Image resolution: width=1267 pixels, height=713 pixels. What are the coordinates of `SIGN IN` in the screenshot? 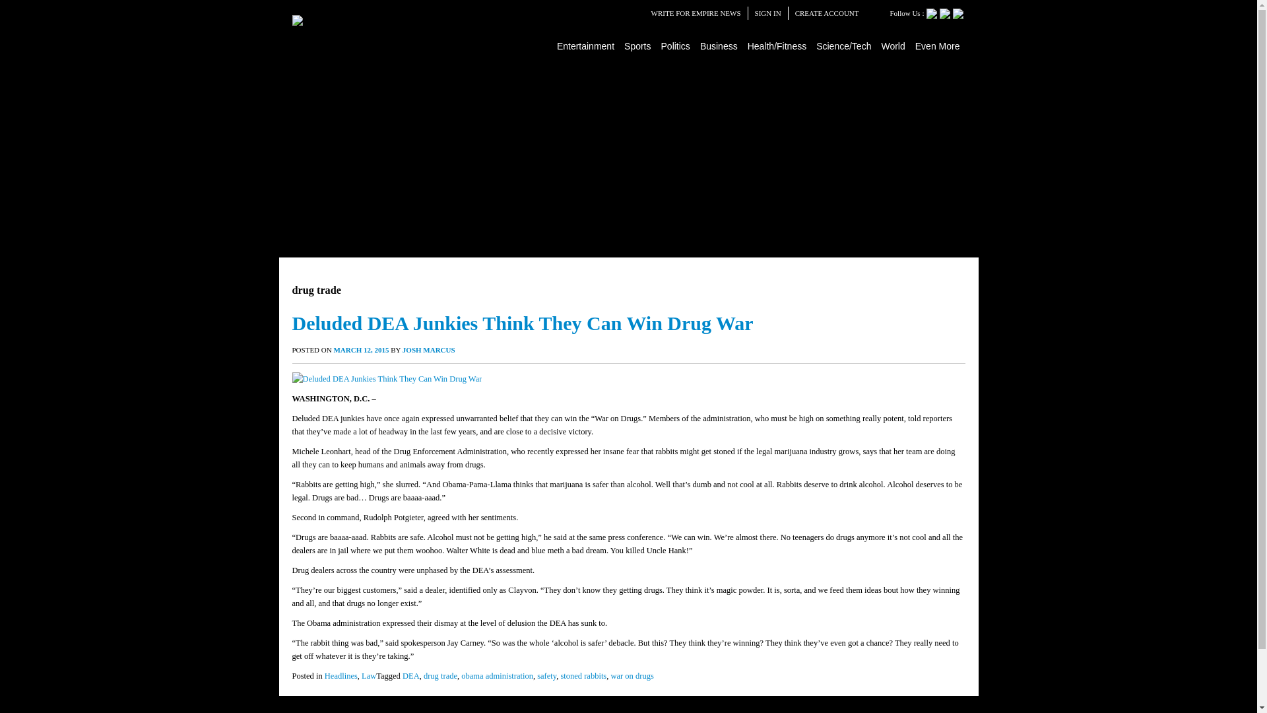 It's located at (768, 13).